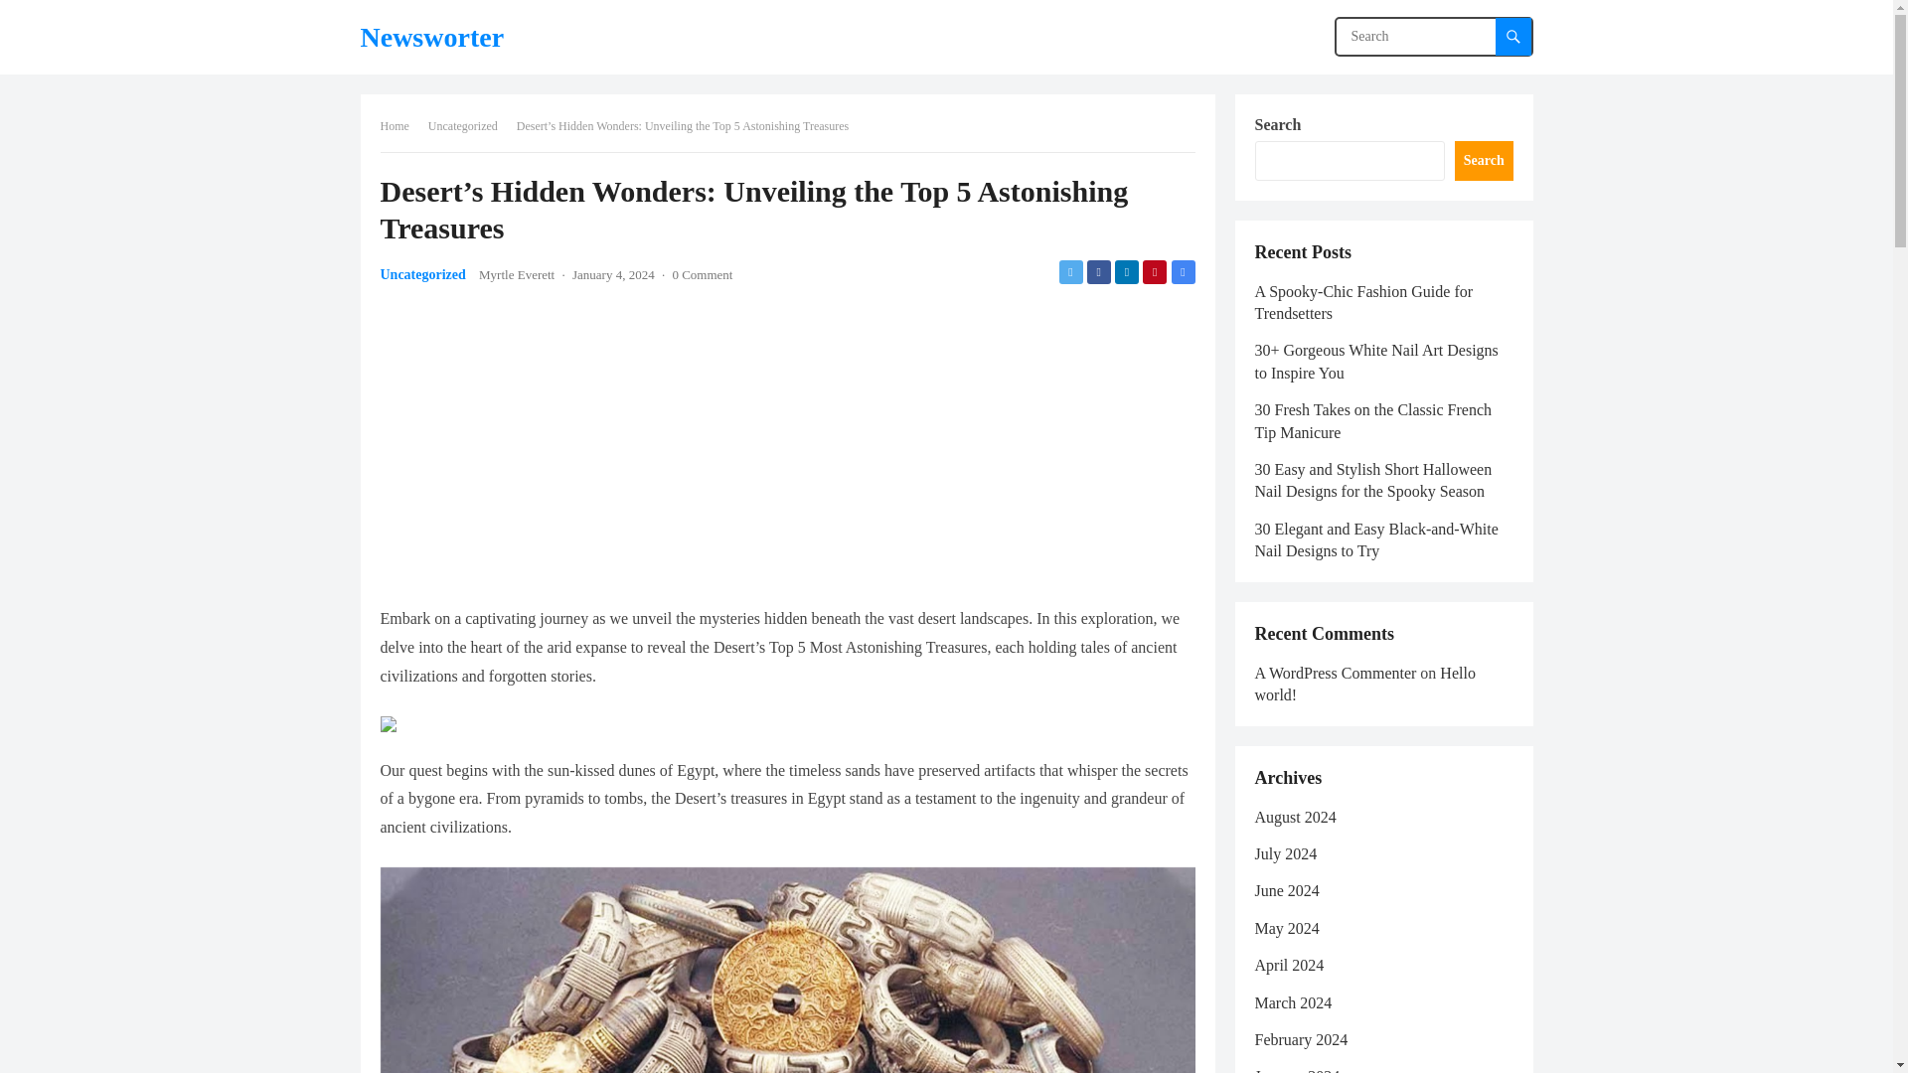 The height and width of the screenshot is (1073, 1908). I want to click on Posts by Myrtle Everett, so click(517, 274).